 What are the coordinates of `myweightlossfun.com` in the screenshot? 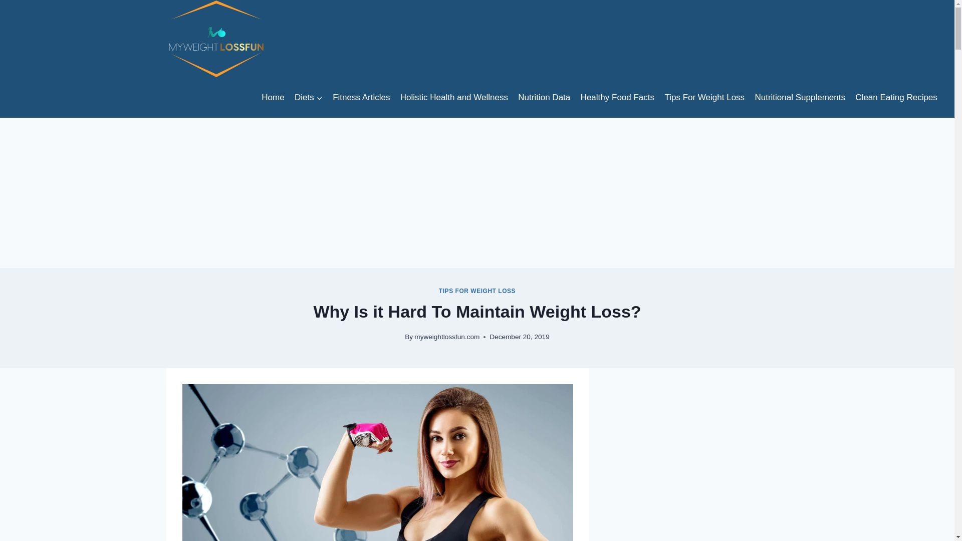 It's located at (447, 337).